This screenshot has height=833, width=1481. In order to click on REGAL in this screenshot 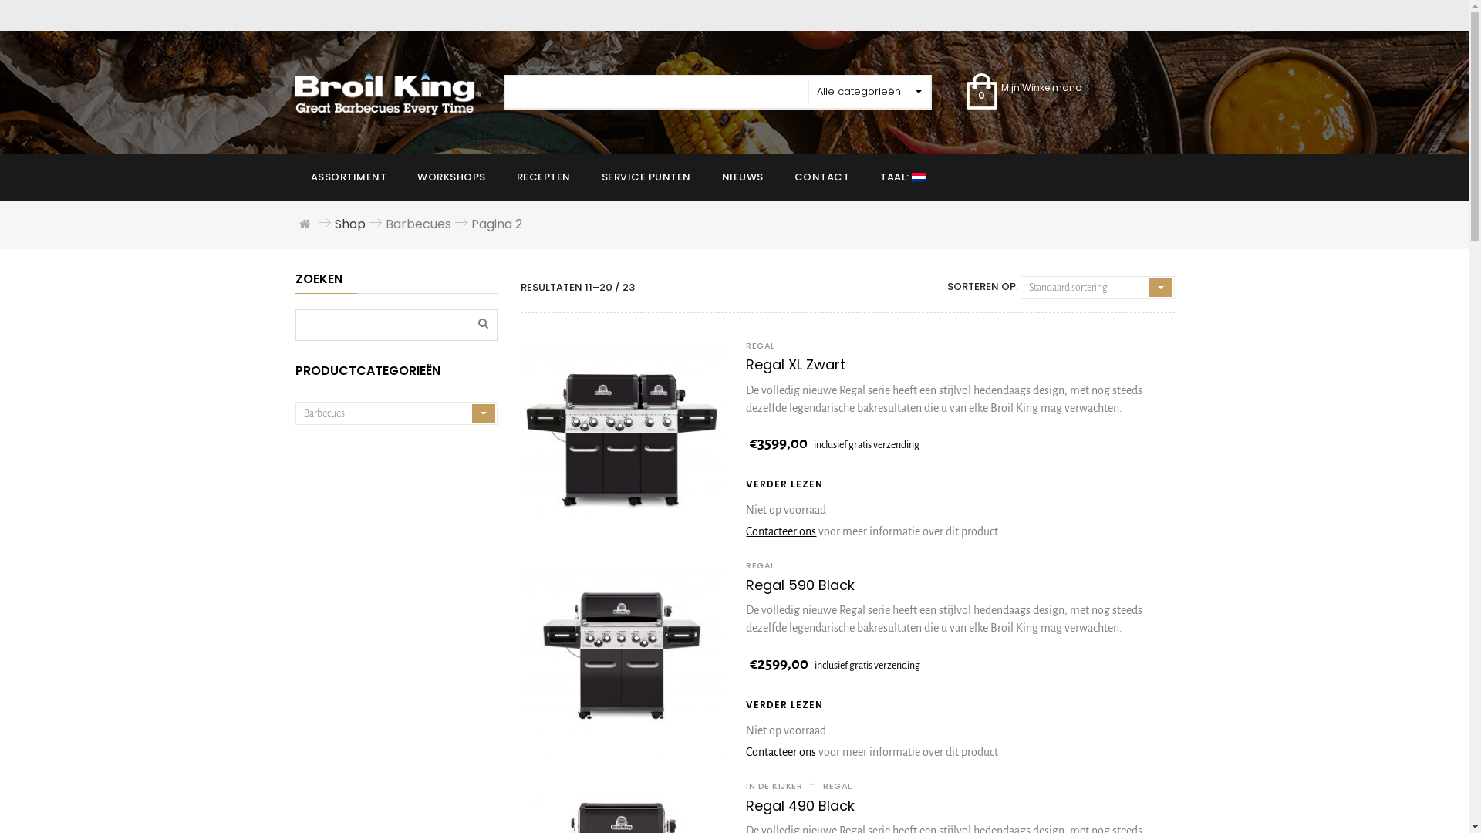, I will do `click(836, 786)`.